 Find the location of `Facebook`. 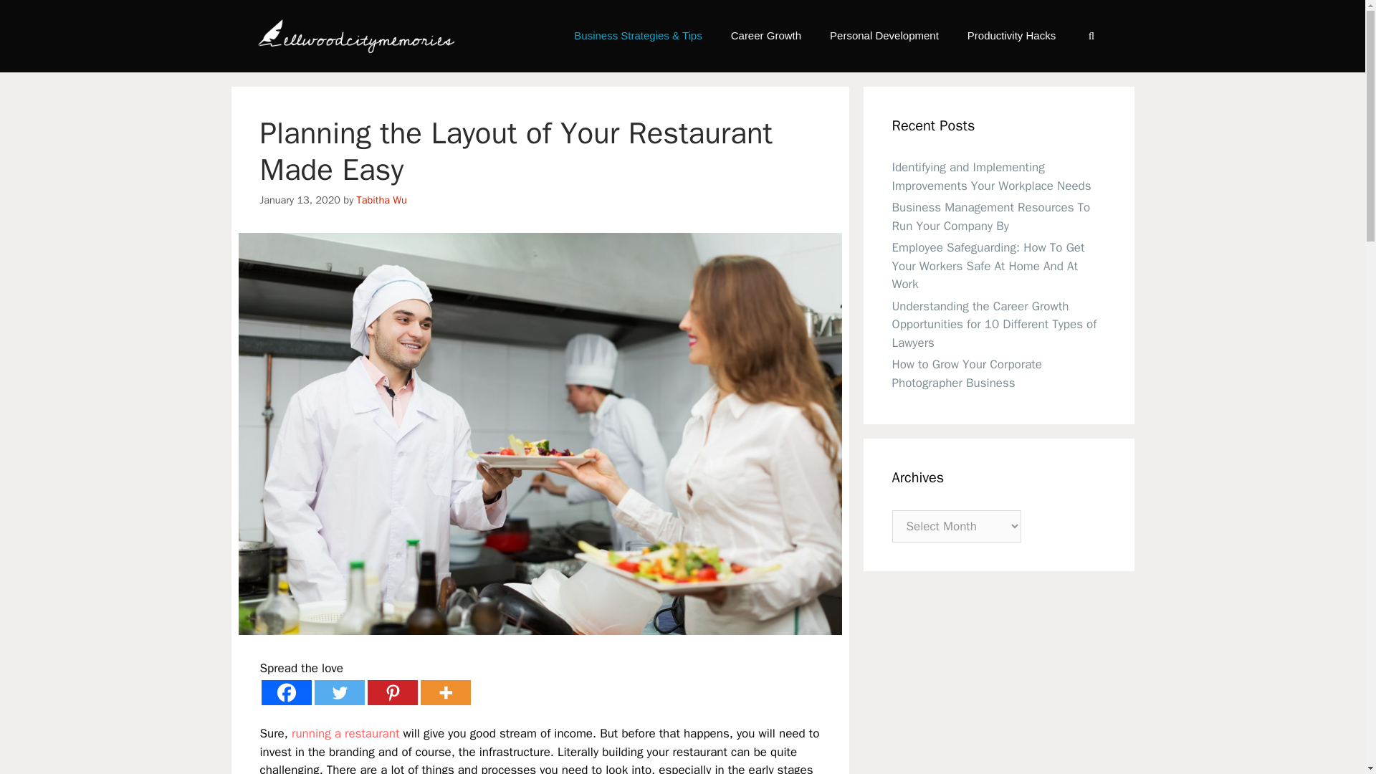

Facebook is located at coordinates (285, 692).